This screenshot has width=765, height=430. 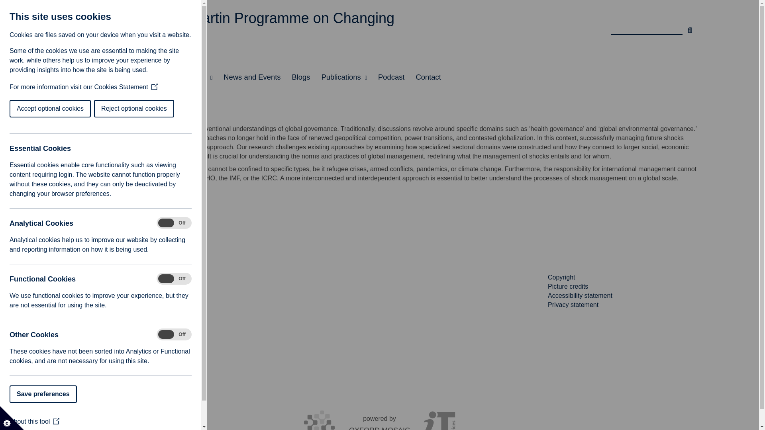 What do you see at coordinates (573, 304) in the screenshot?
I see `Privacy statement` at bounding box center [573, 304].